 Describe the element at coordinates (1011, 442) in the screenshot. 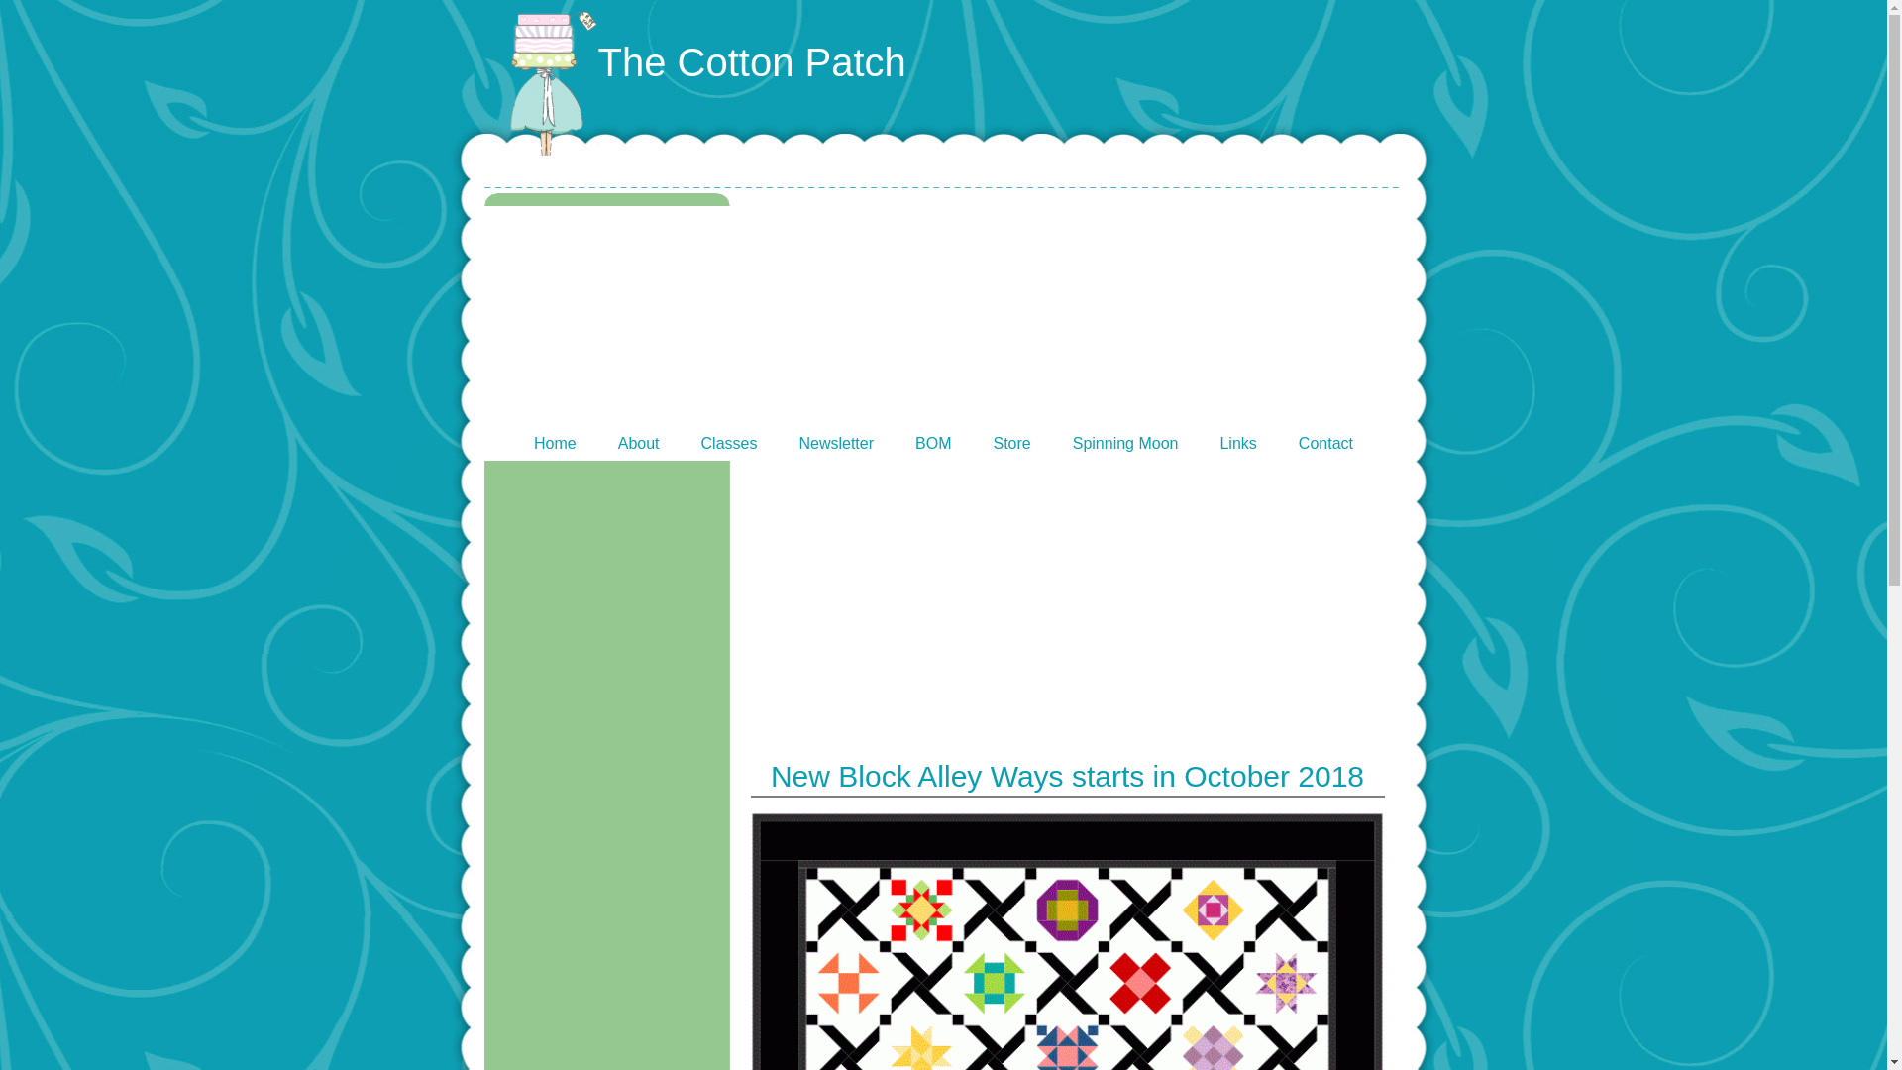

I see `Store` at that location.